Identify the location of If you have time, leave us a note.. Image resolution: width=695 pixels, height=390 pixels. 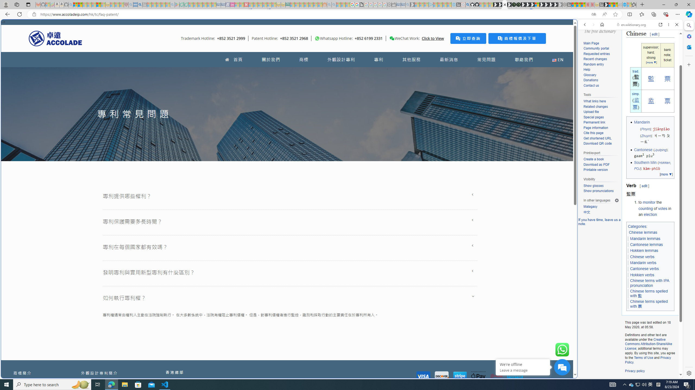
(599, 222).